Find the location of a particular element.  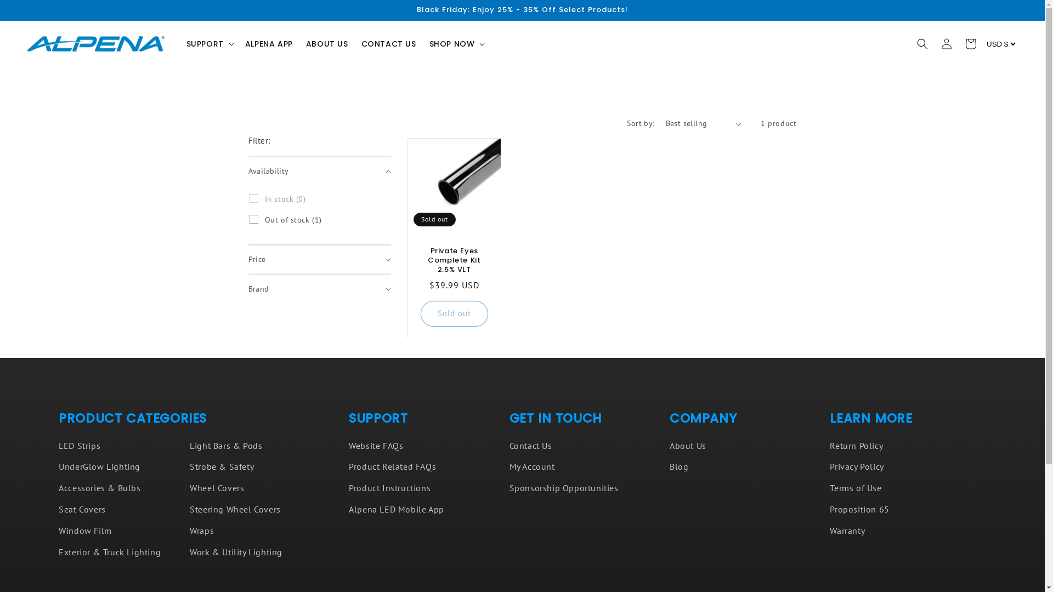

ALPENA APP is located at coordinates (269, 44).